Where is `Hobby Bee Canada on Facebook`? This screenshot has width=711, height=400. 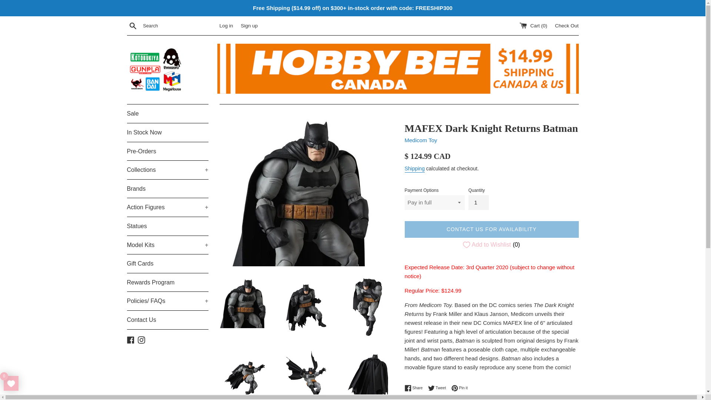
Hobby Bee Canada on Facebook is located at coordinates (130, 339).